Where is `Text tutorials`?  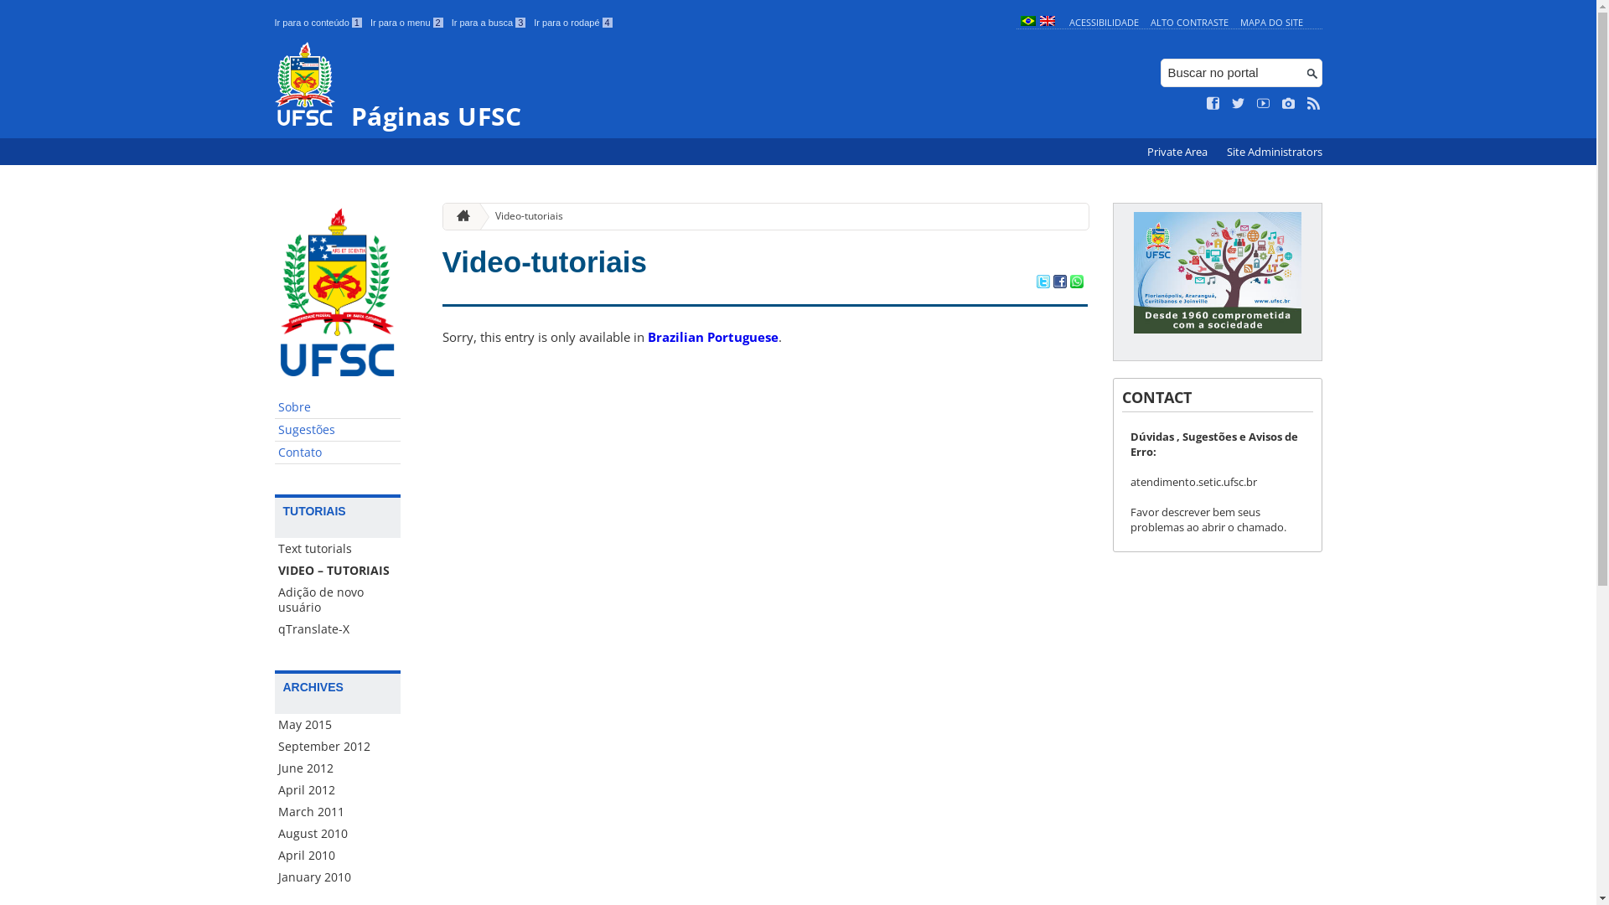 Text tutorials is located at coordinates (338, 549).